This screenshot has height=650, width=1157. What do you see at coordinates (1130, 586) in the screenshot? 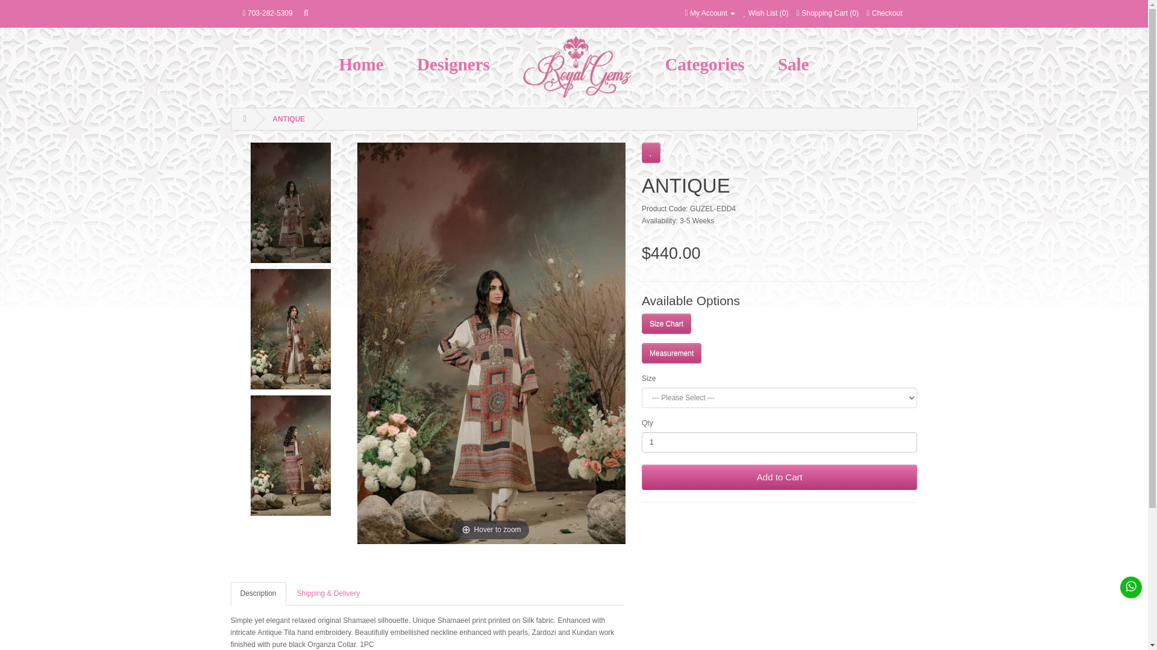
I see `whatsapp icon` at bounding box center [1130, 586].